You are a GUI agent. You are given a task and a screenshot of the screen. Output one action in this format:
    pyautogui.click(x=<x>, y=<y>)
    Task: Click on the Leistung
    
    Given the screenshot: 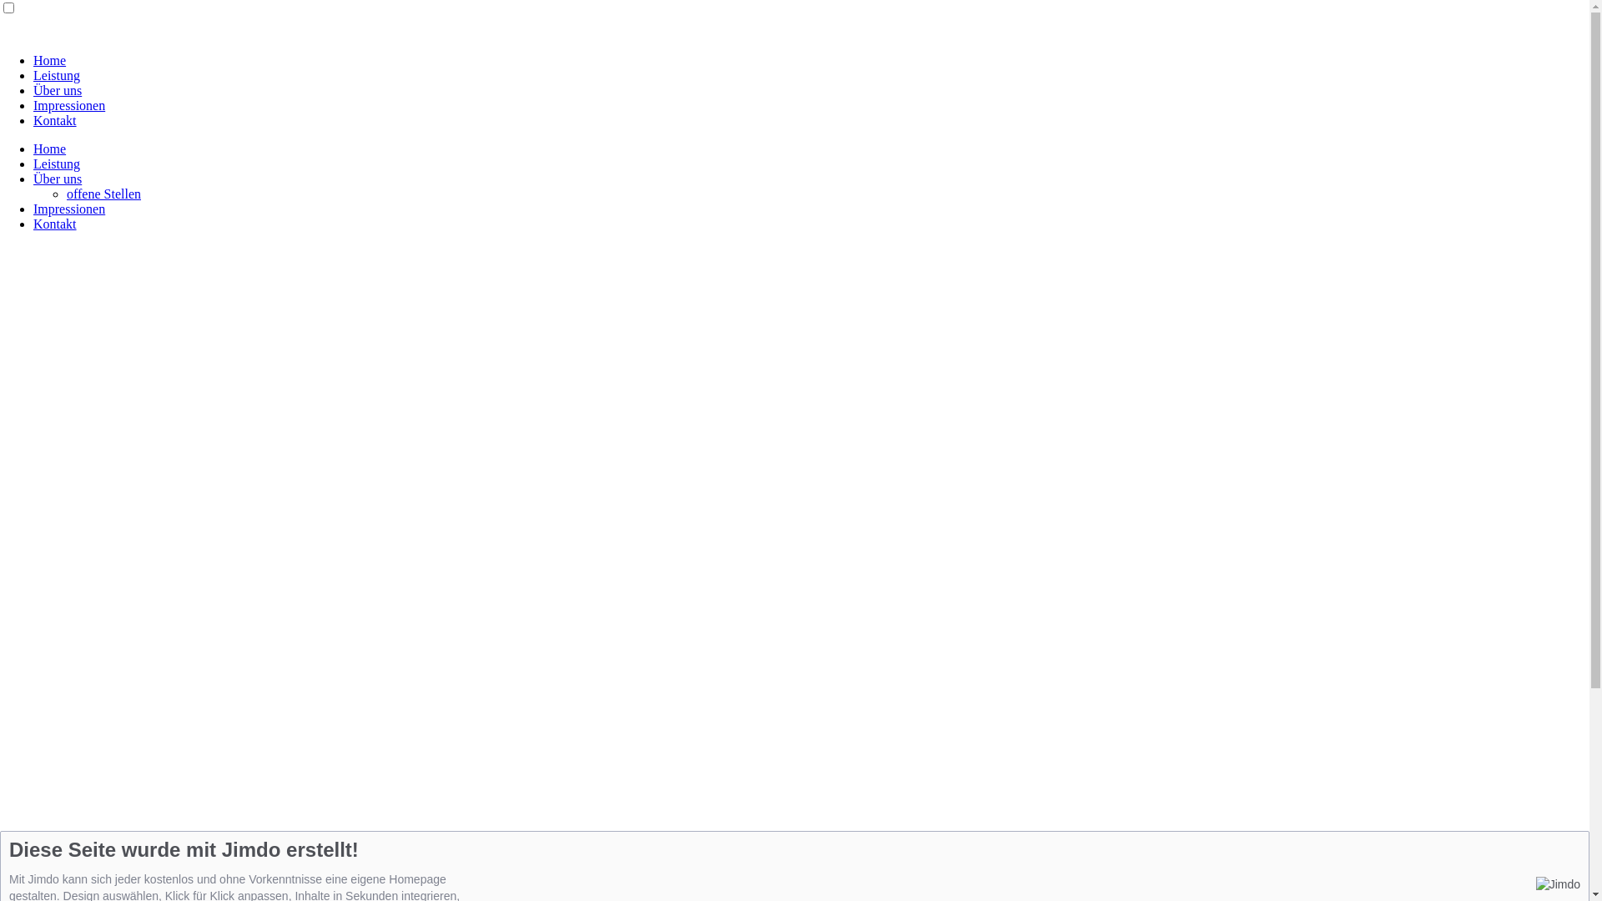 What is the action you would take?
    pyautogui.click(x=57, y=164)
    